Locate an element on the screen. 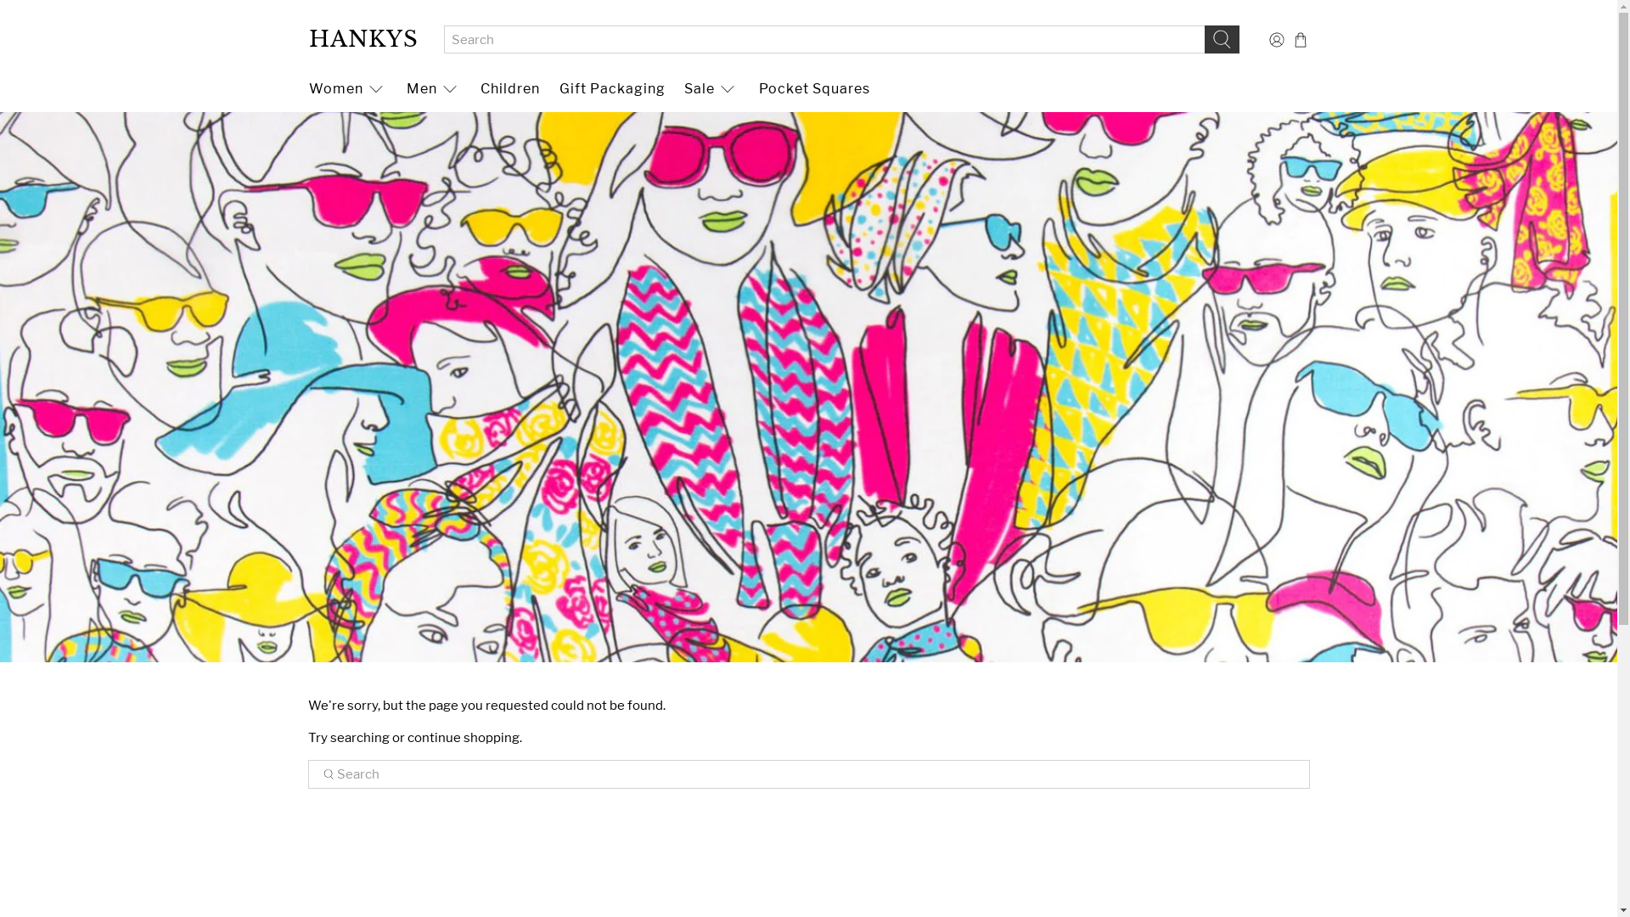 The height and width of the screenshot is (917, 1630). HANKYS is located at coordinates (363, 39).